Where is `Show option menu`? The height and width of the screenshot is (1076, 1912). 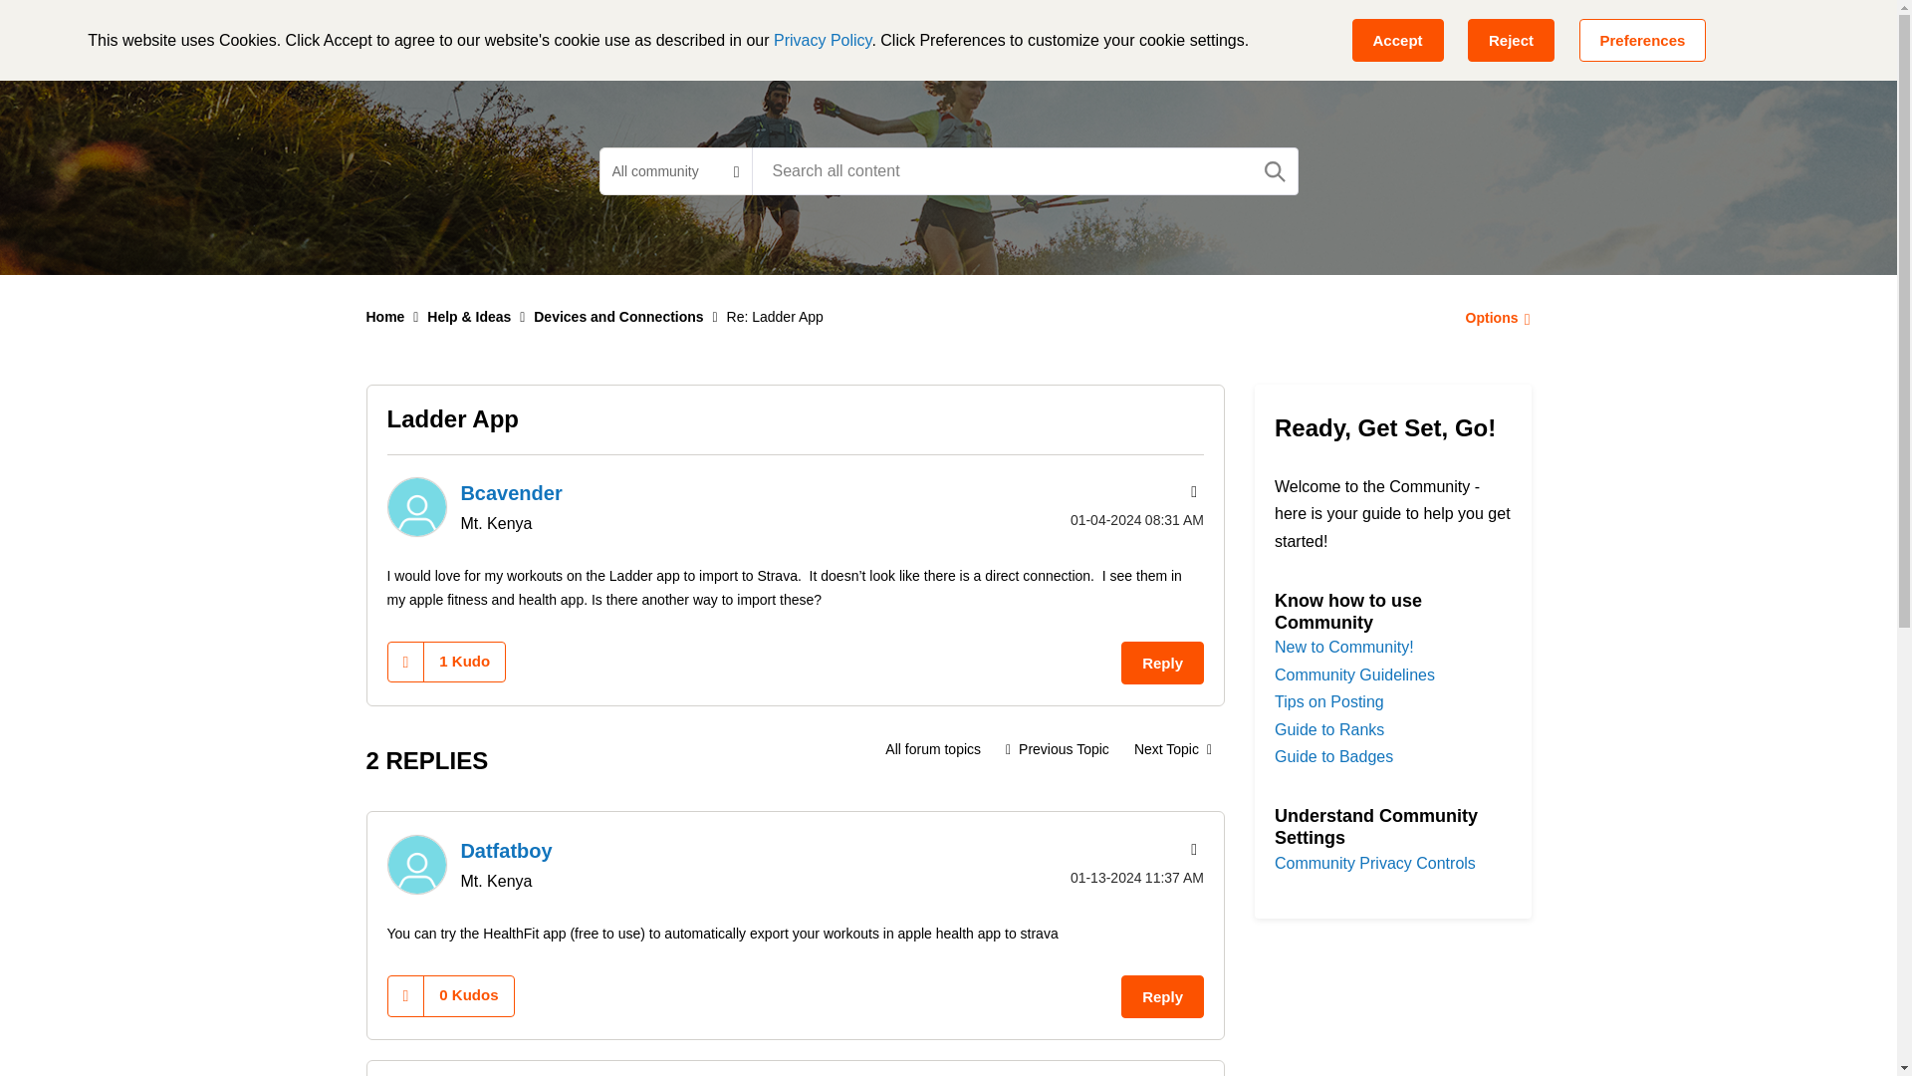
Show option menu is located at coordinates (1492, 317).